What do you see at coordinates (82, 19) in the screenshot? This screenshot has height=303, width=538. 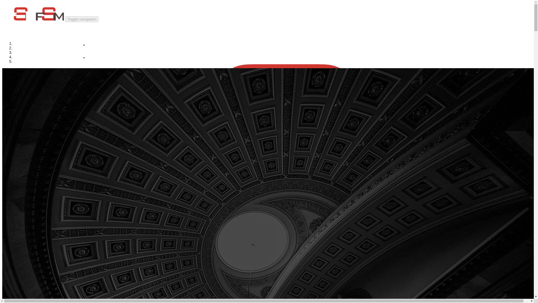 I see `Toggle navigation` at bounding box center [82, 19].